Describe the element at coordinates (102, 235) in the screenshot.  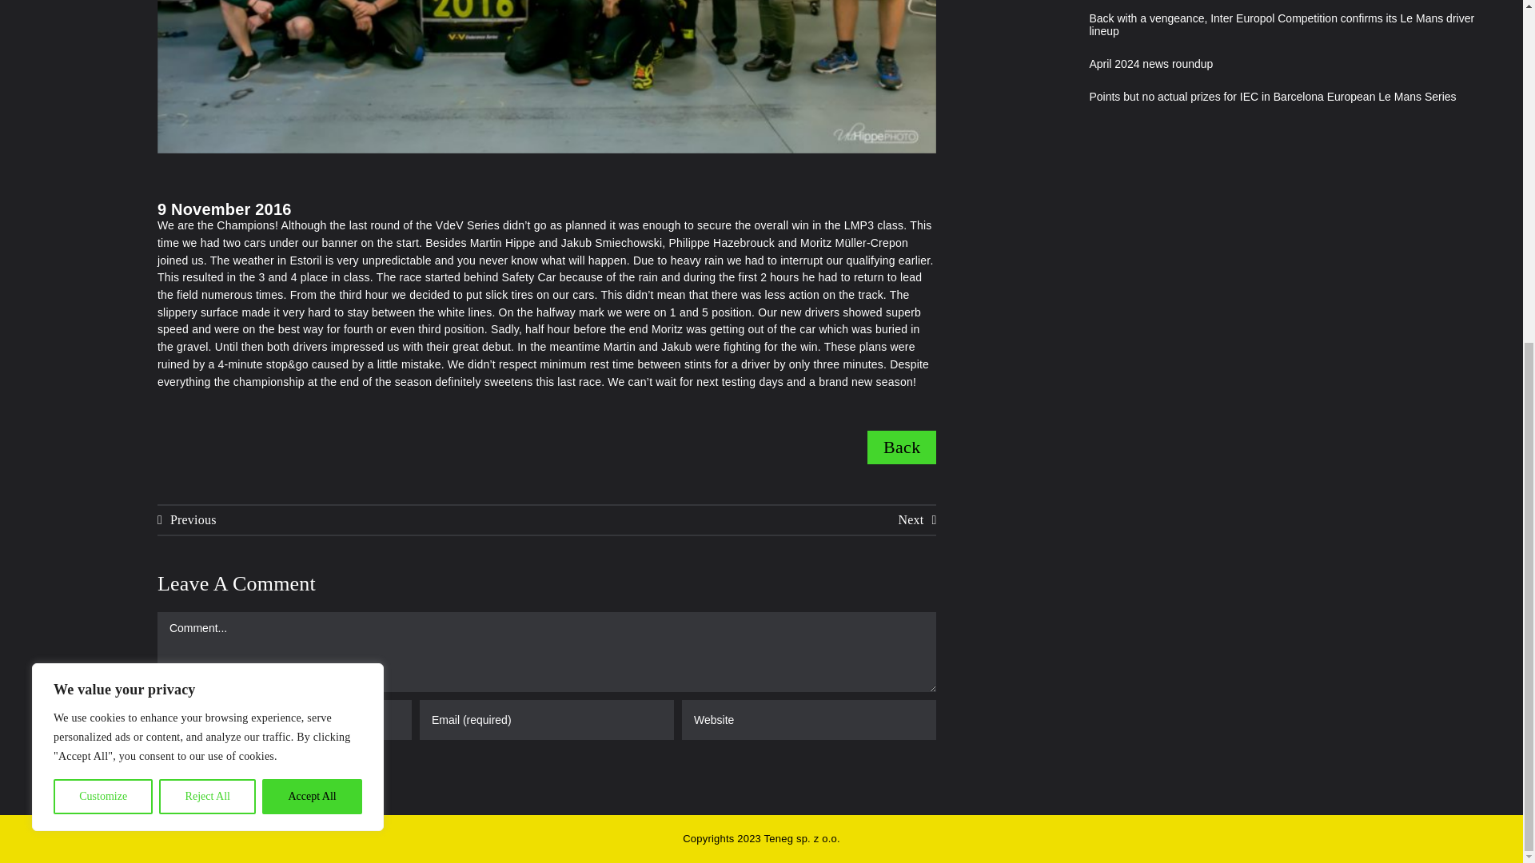
I see `Customize` at that location.